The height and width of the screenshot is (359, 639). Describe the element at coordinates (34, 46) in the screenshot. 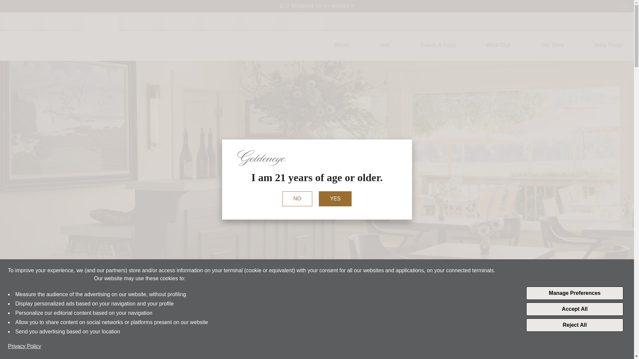

I see `Goldeneye Logo` at that location.